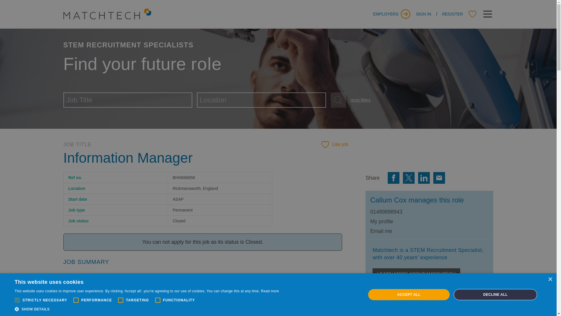  I want to click on EMPLOYERS, so click(392, 14).